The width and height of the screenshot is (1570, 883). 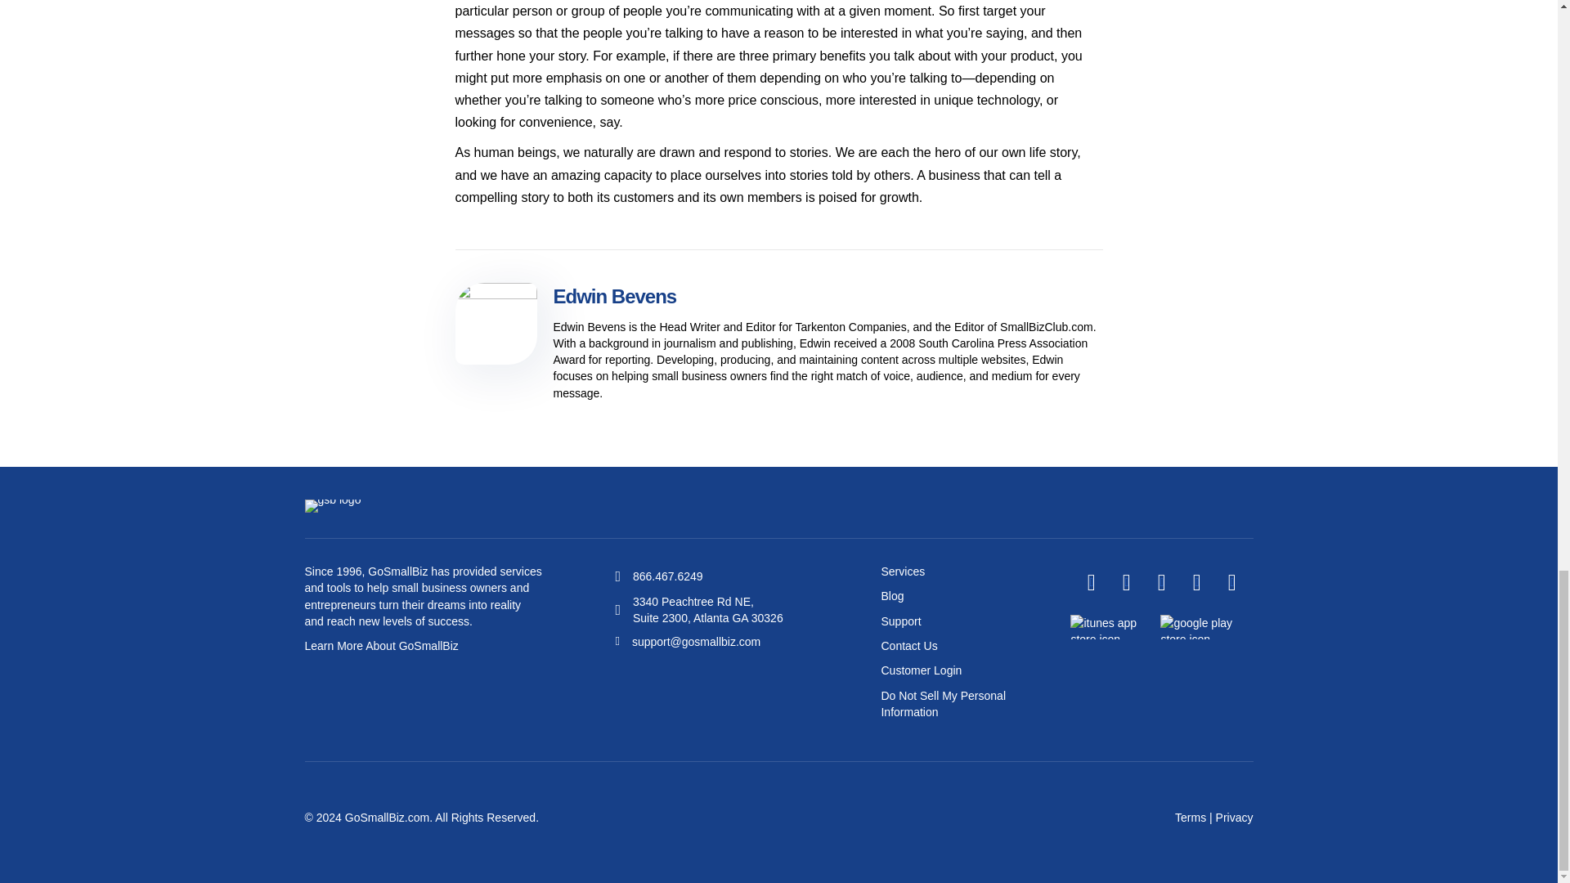 I want to click on Support, so click(x=900, y=621).